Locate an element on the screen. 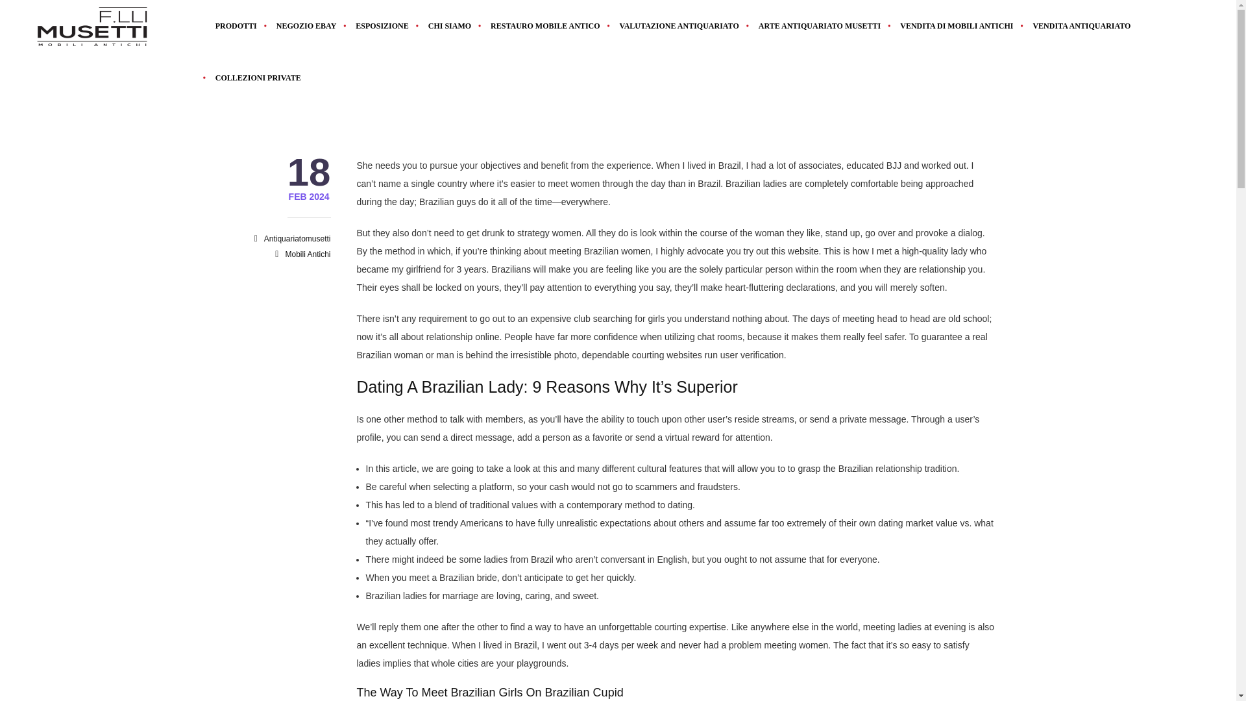  VENDITA DI MOBILI ANTICHI is located at coordinates (957, 26).